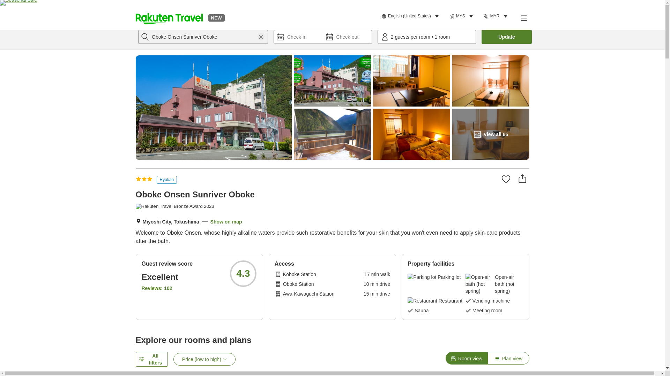  I want to click on Room view, so click(466, 358).